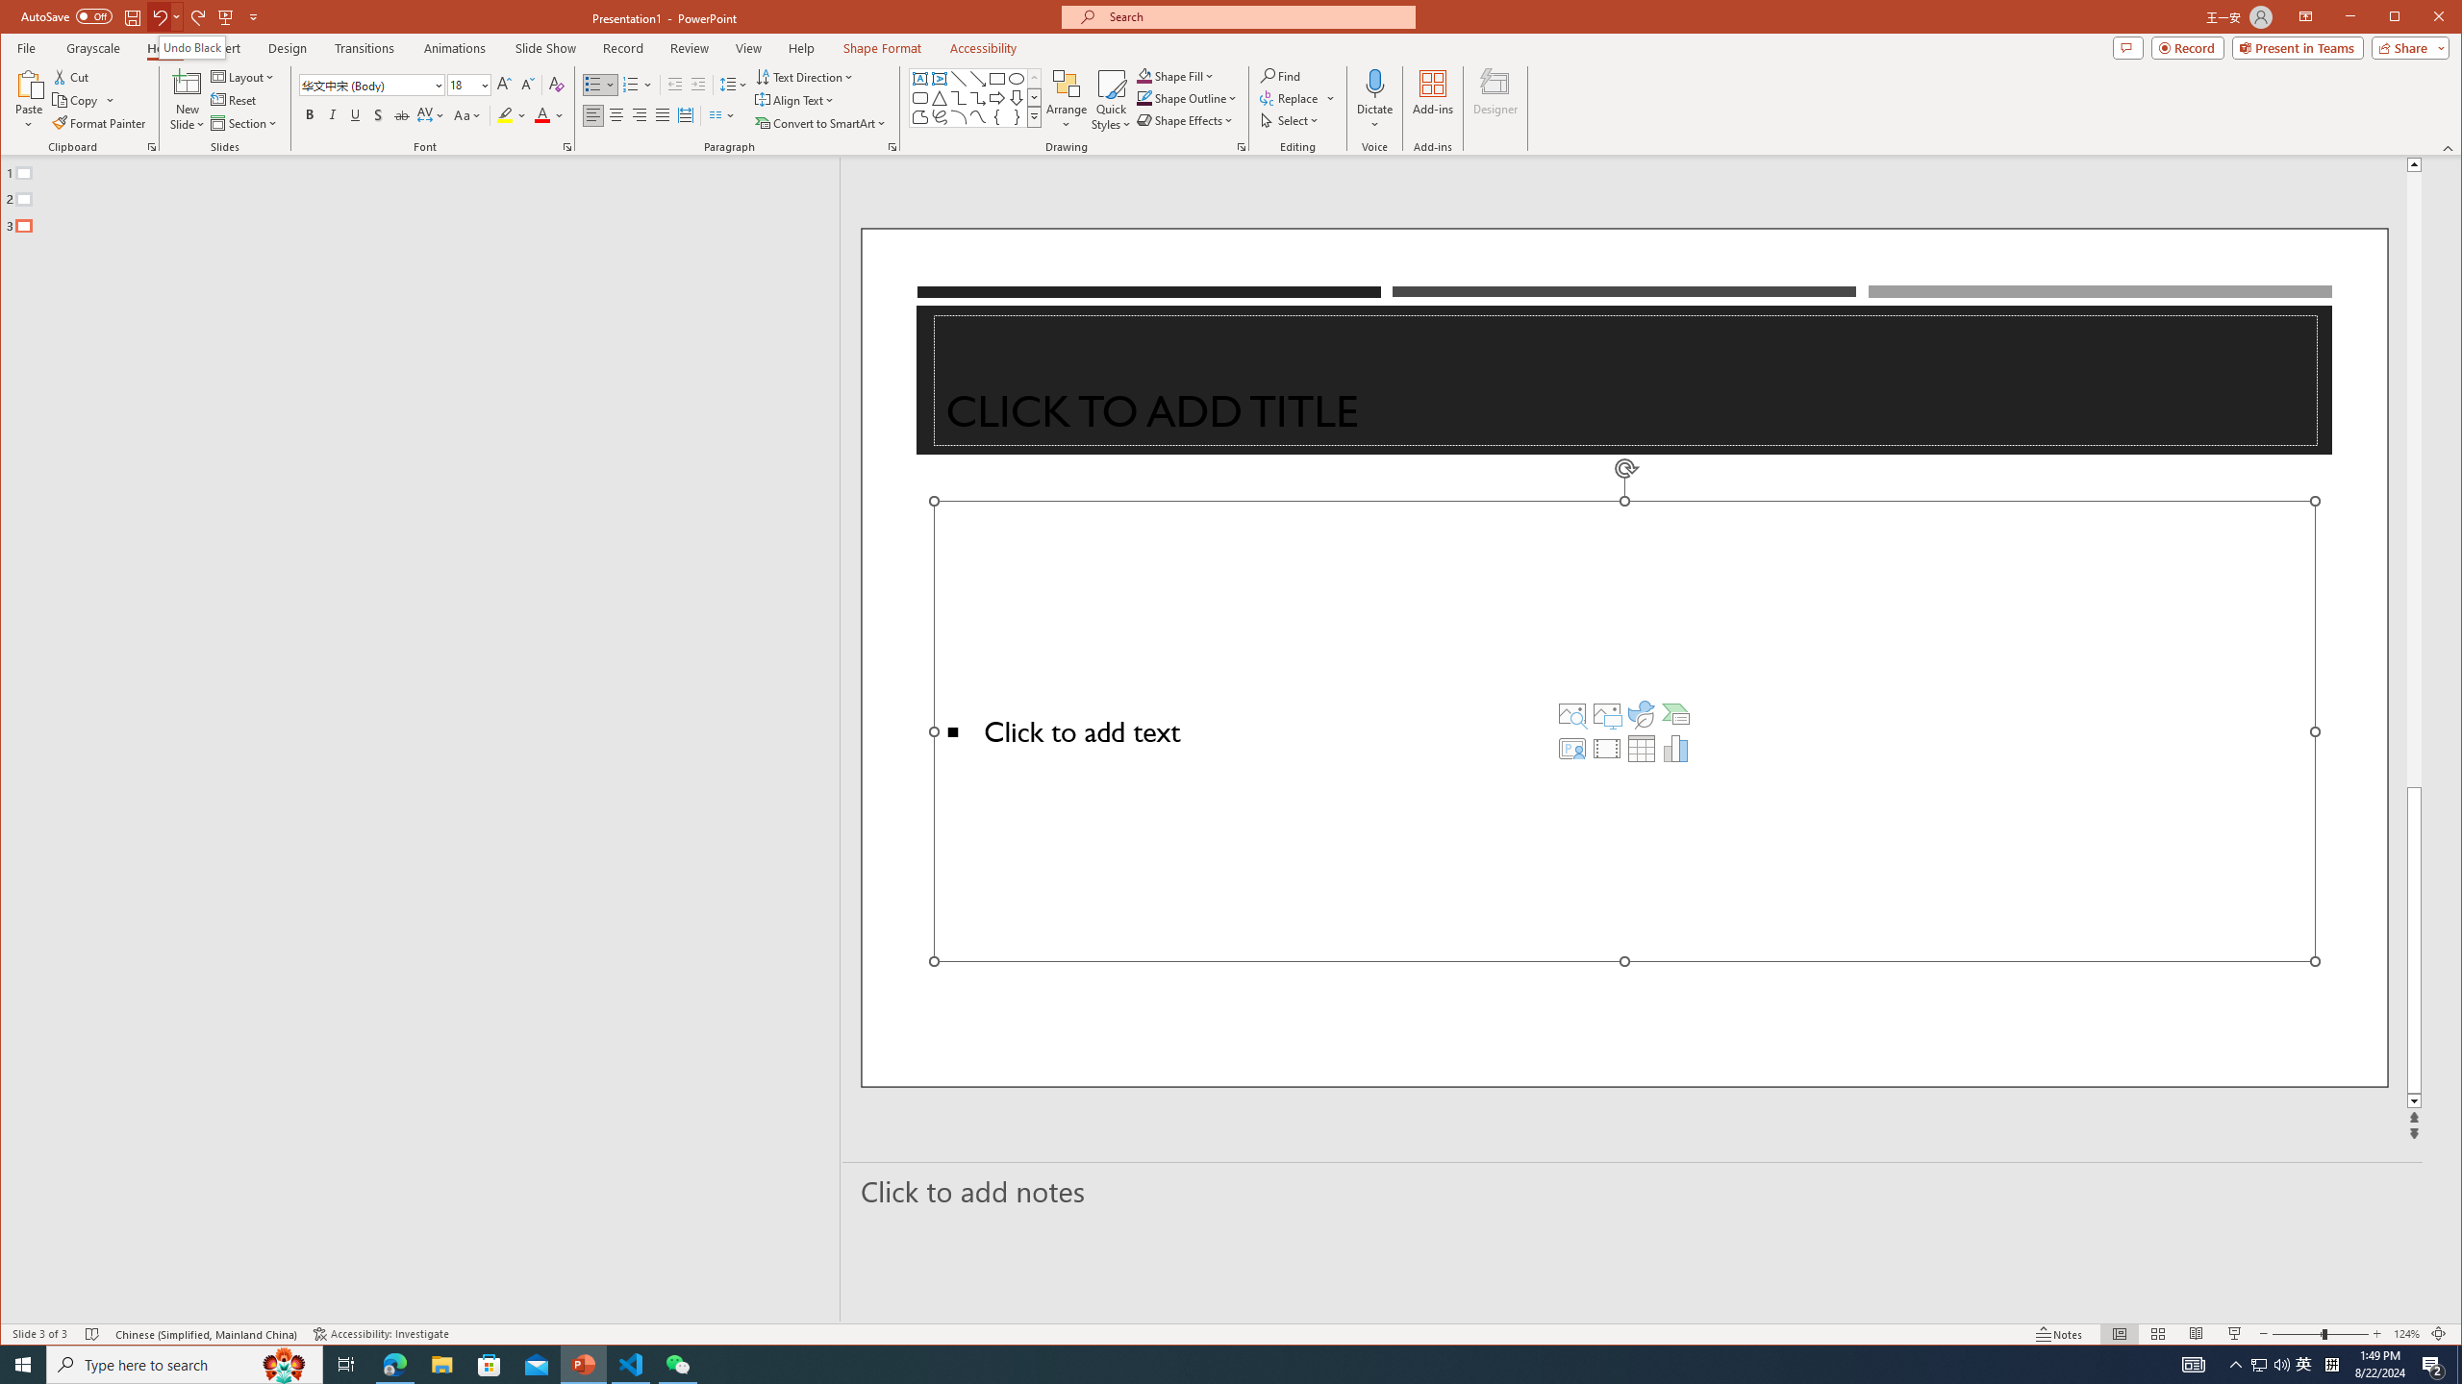 This screenshot has height=1384, width=2462. Describe the element at coordinates (1196, 1365) in the screenshot. I see `Running applications` at that location.